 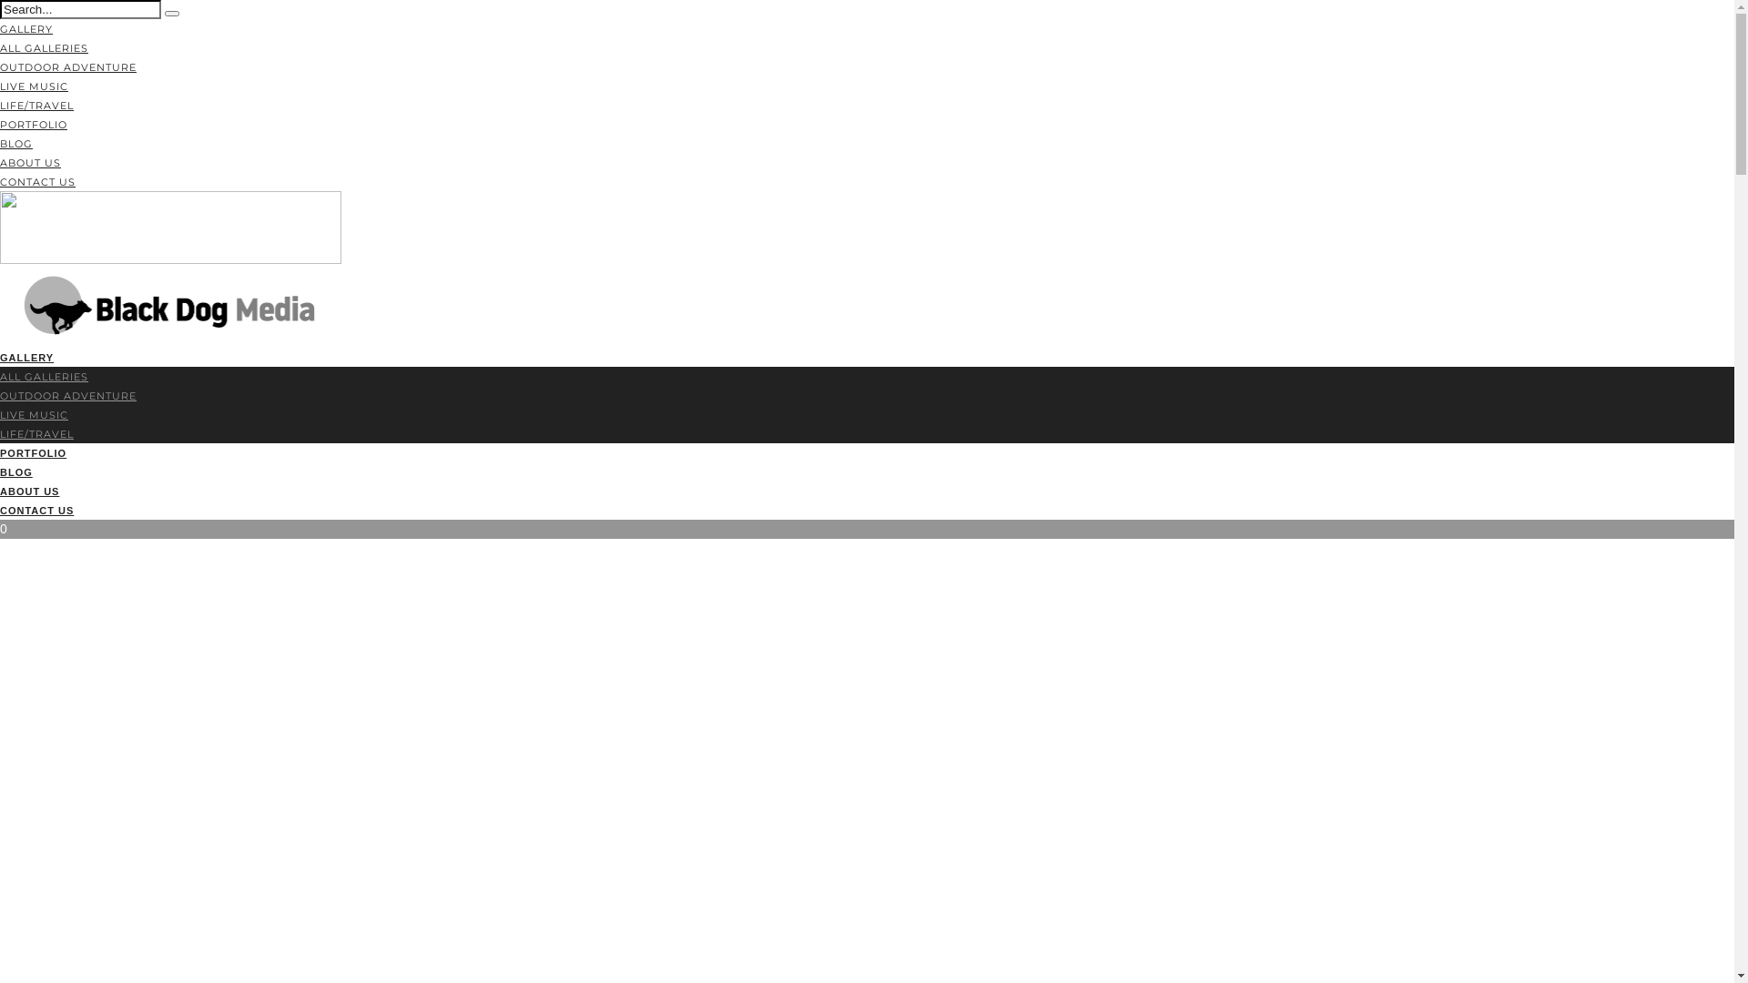 What do you see at coordinates (68, 67) in the screenshot?
I see `OUTDOOR ADVENTURE` at bounding box center [68, 67].